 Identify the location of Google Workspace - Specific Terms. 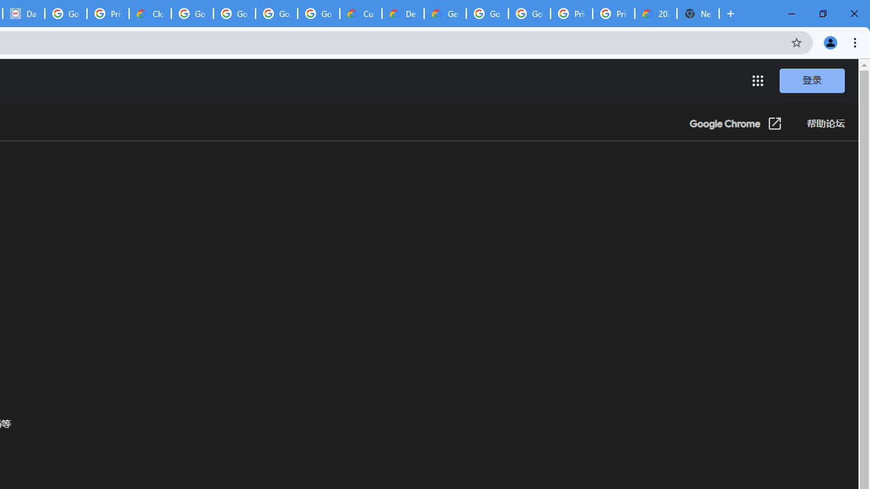
(276, 14).